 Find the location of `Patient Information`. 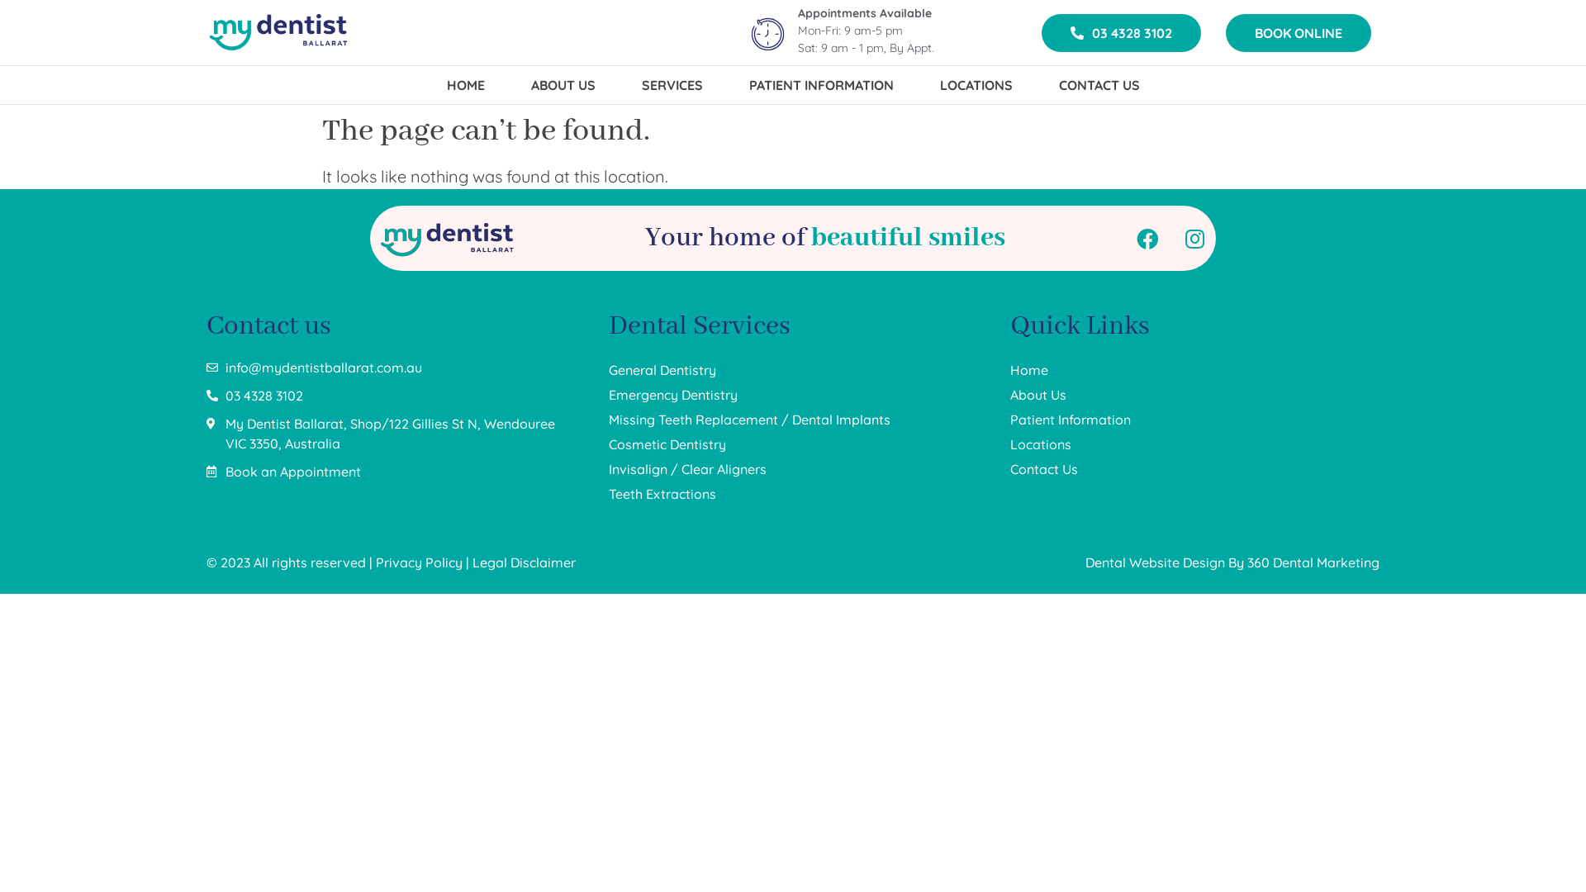

Patient Information is located at coordinates (1194, 420).